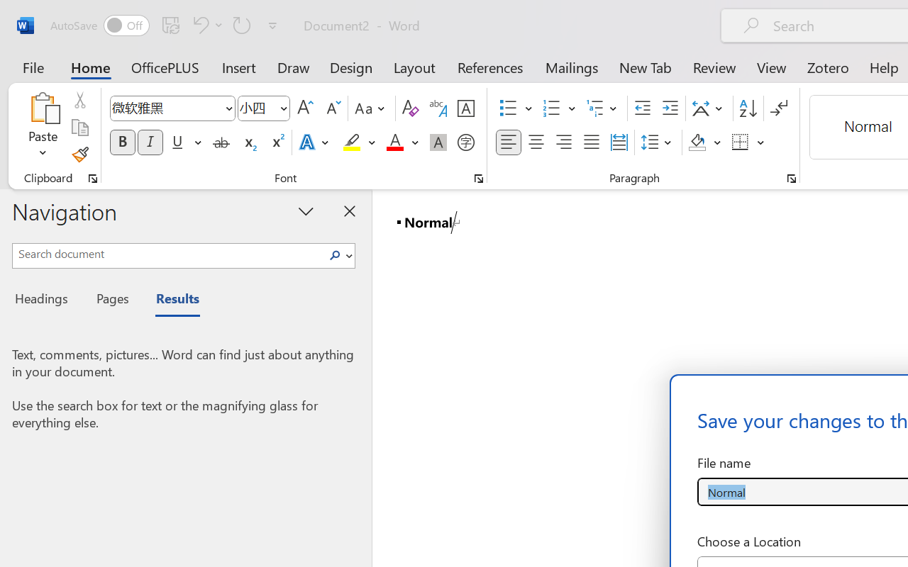 Image resolution: width=908 pixels, height=567 pixels. I want to click on Text Effects and Typography, so click(315, 142).